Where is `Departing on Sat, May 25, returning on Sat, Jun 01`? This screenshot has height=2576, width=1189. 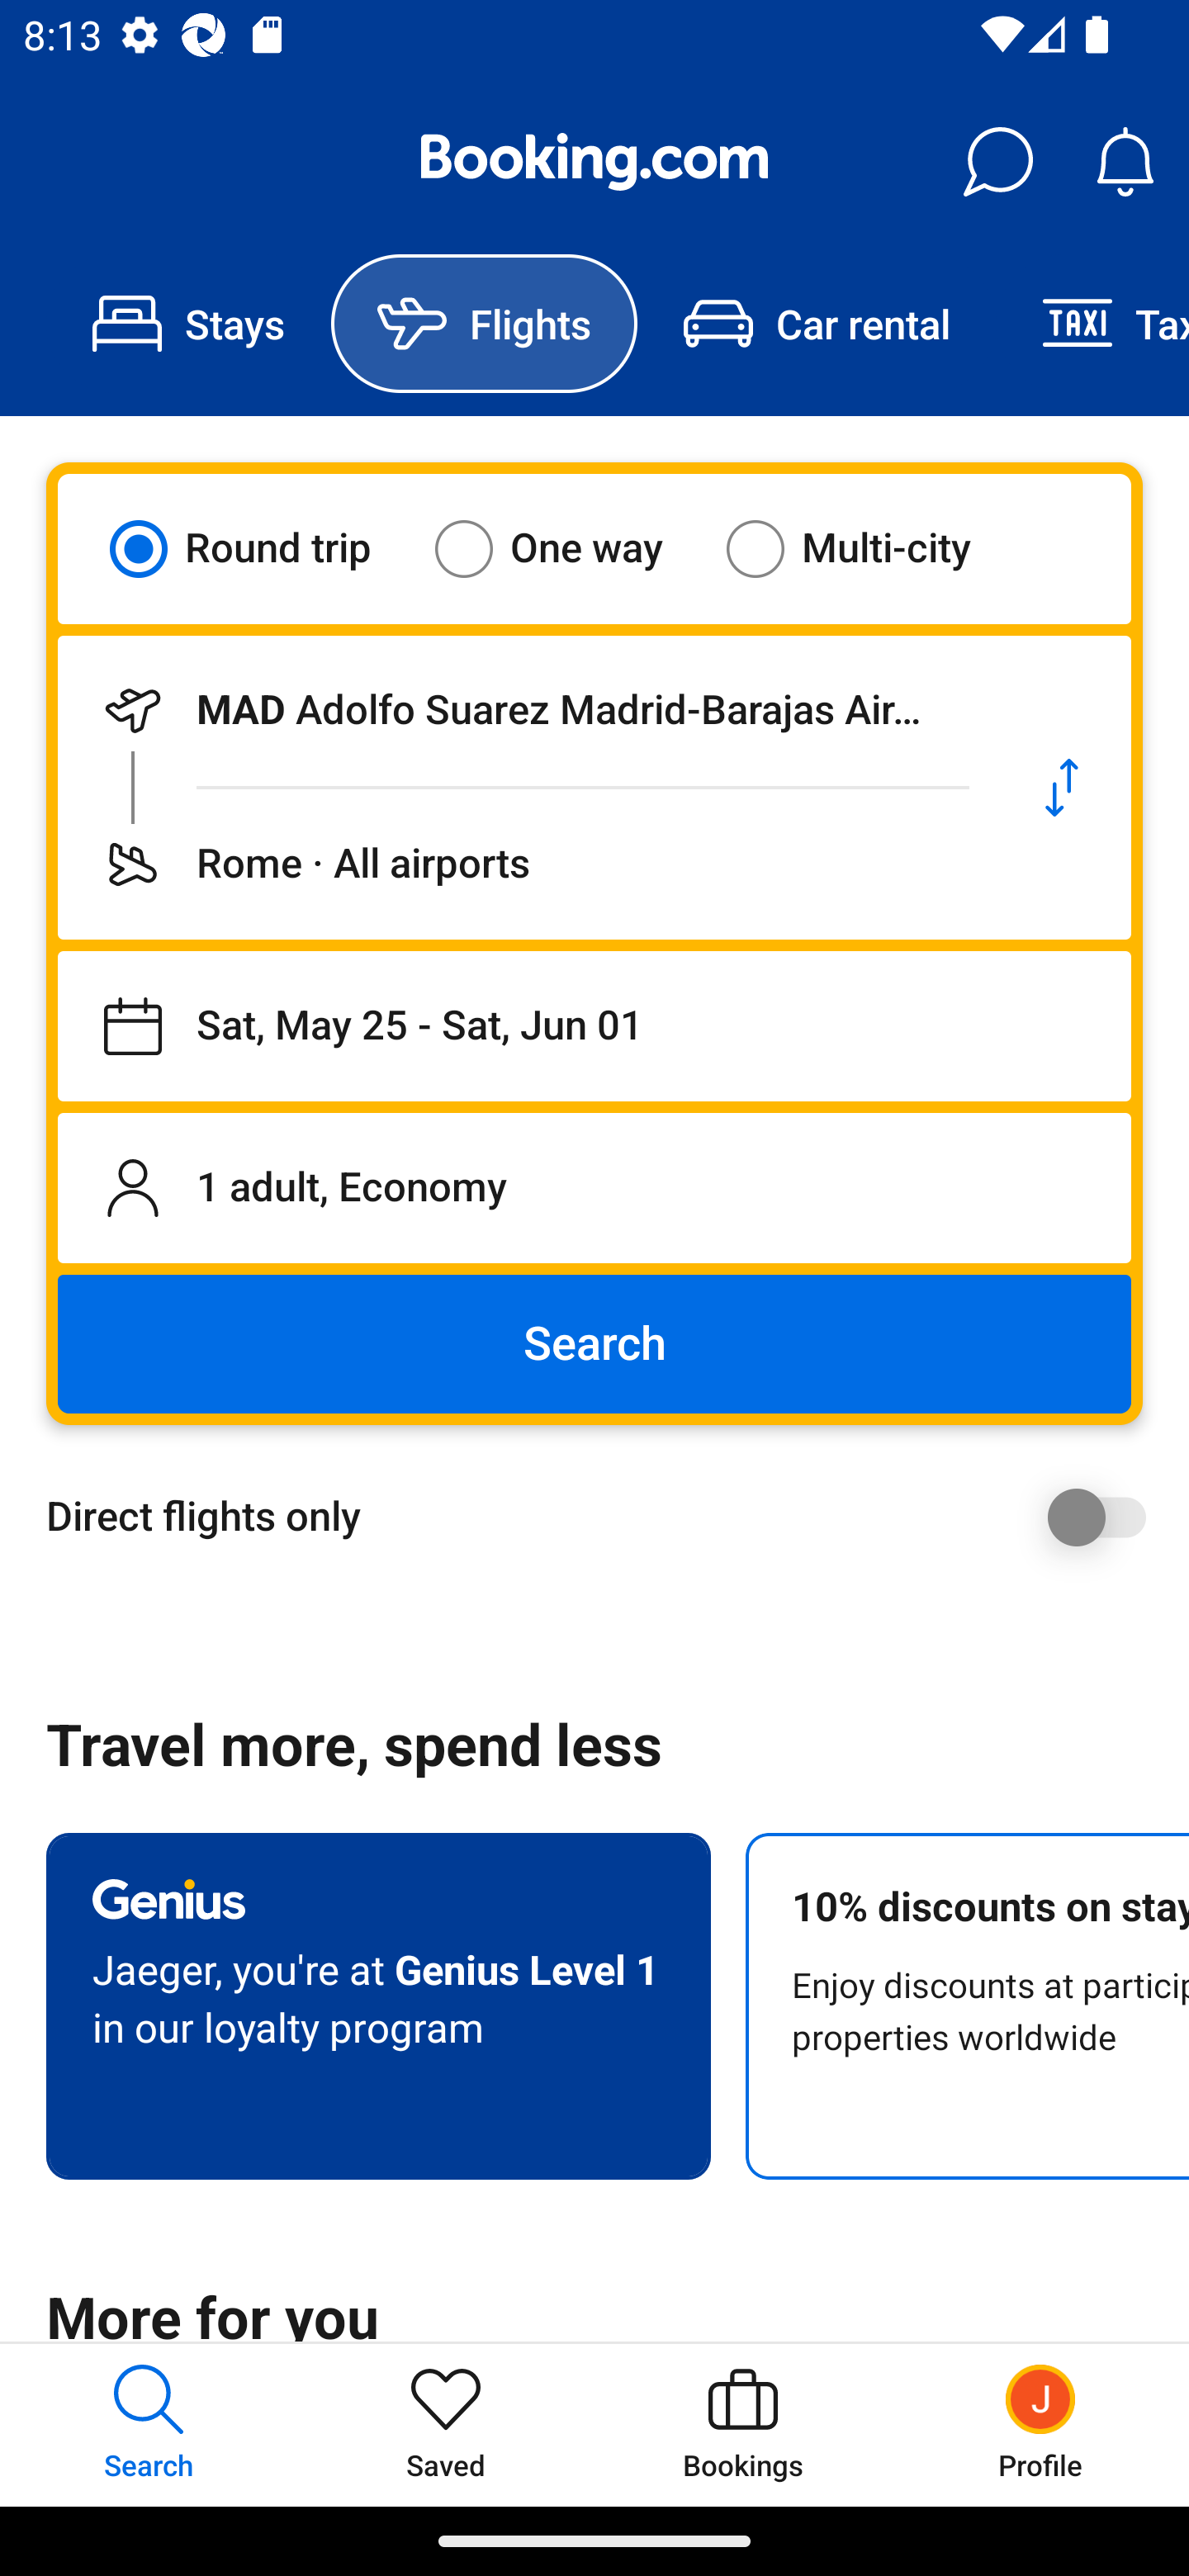
Departing on Sat, May 25, returning on Sat, Jun 01 is located at coordinates (594, 1026).